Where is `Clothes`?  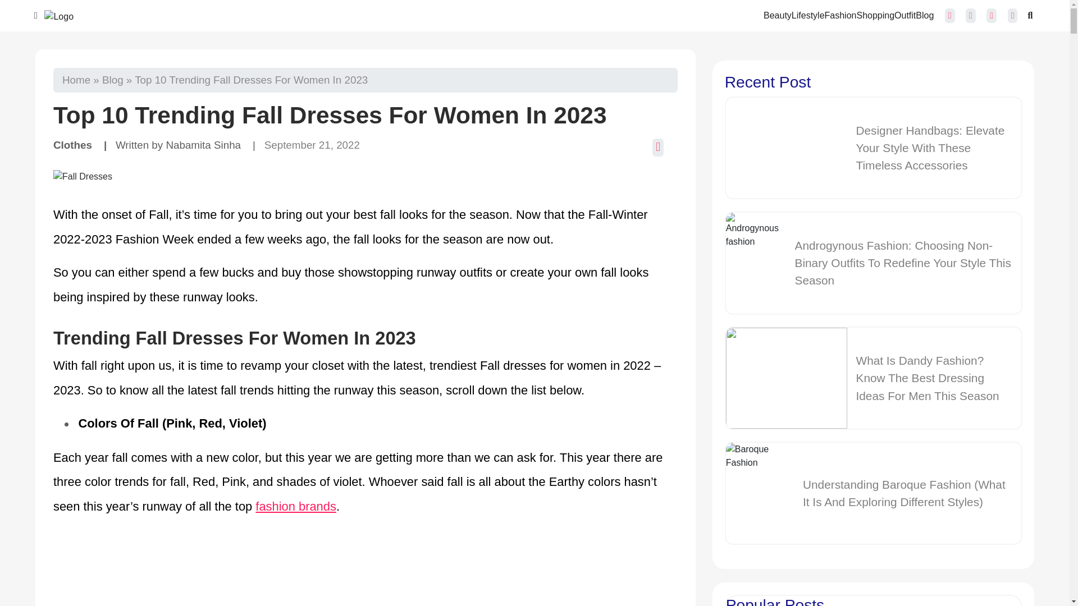
Clothes is located at coordinates (72, 145).